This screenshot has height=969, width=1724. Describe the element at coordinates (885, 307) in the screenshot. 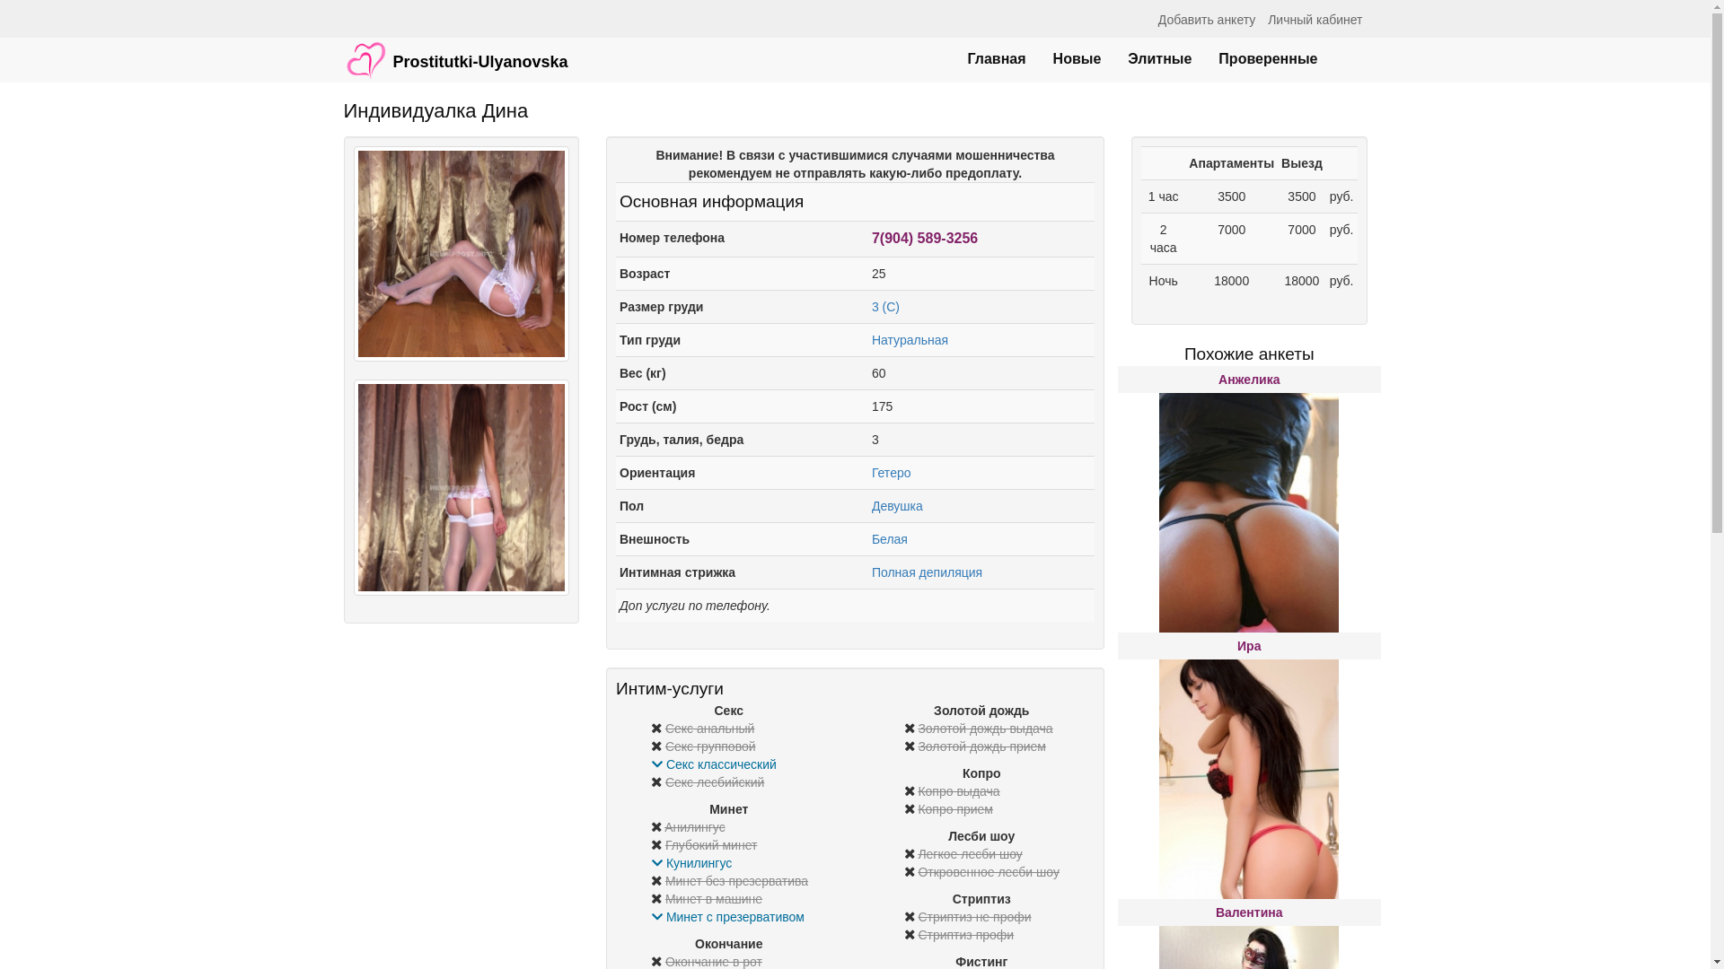

I see `3 (C)` at that location.